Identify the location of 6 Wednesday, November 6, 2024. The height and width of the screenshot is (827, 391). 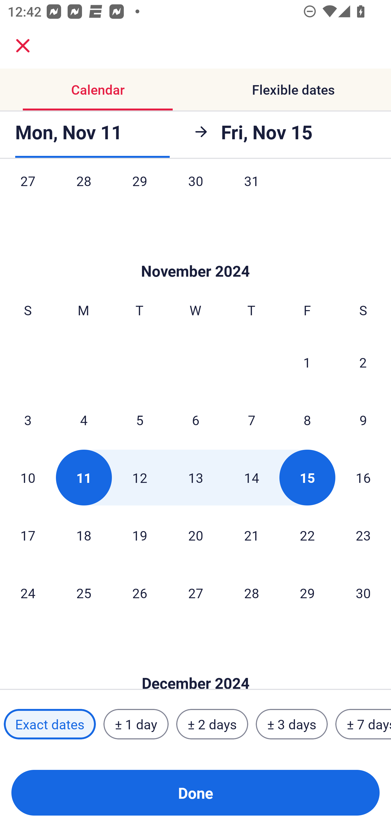
(195, 419).